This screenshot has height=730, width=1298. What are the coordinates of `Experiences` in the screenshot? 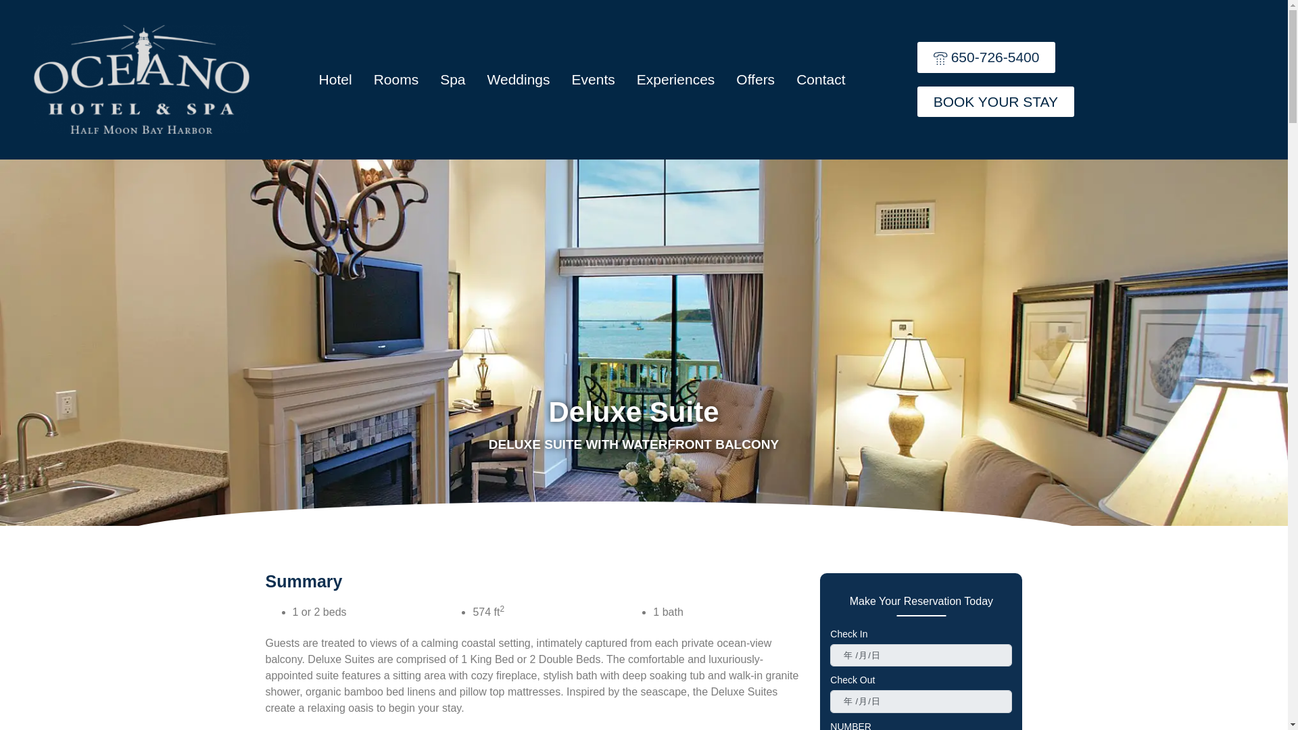 It's located at (987, 57).